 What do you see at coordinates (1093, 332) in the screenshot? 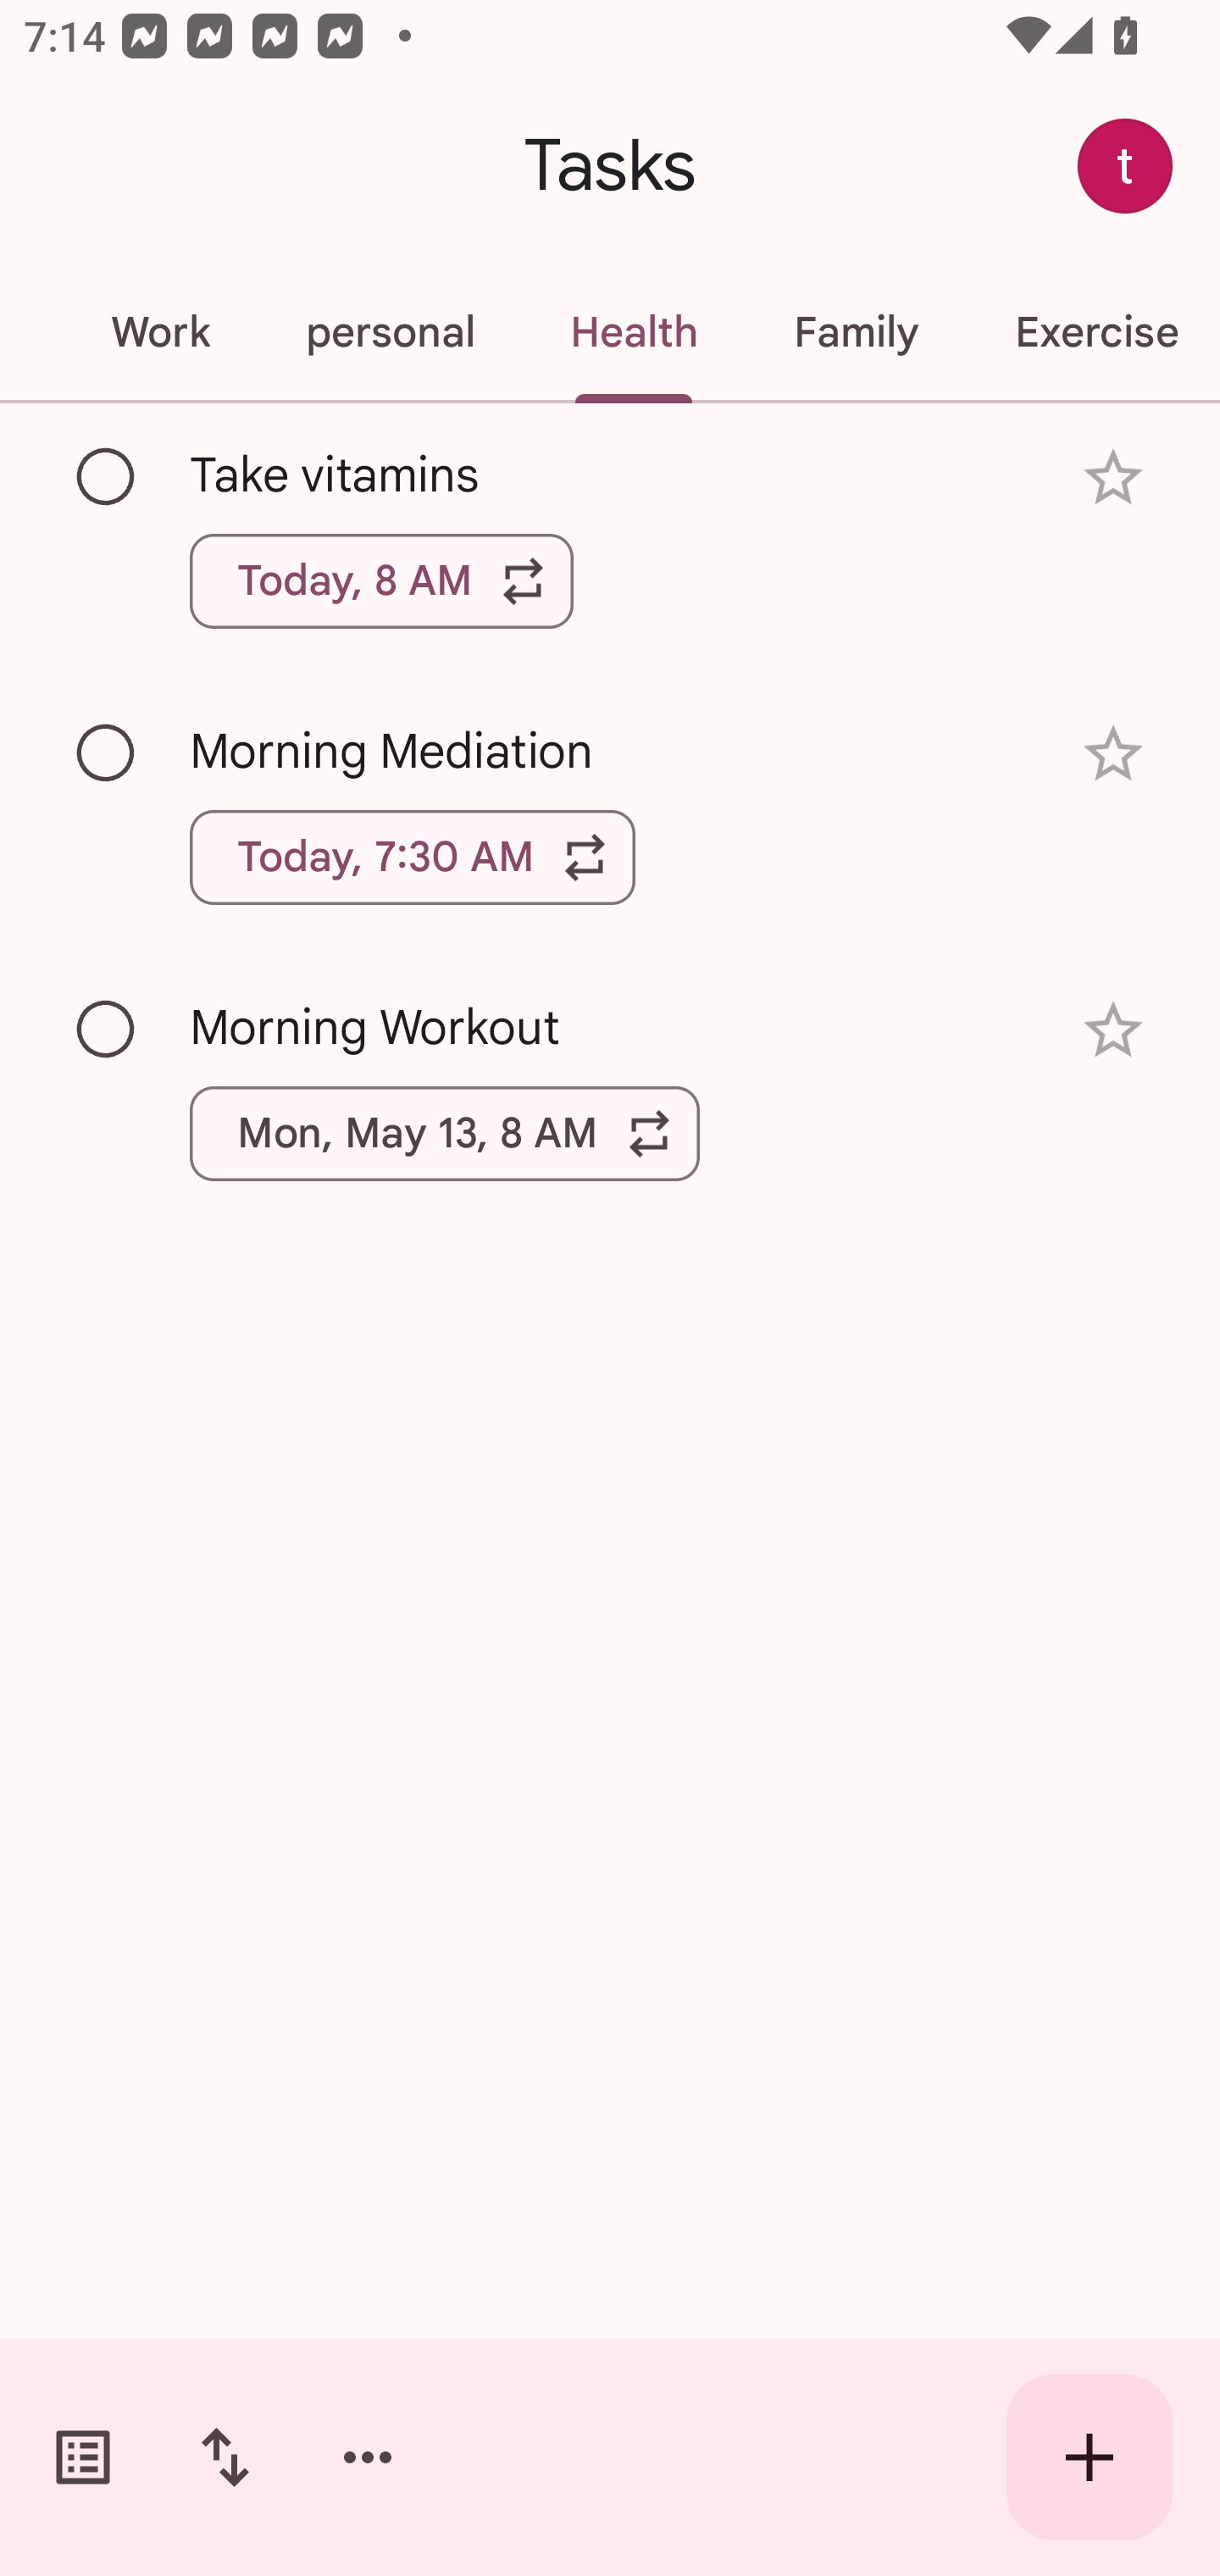
I see `Exercise` at bounding box center [1093, 332].